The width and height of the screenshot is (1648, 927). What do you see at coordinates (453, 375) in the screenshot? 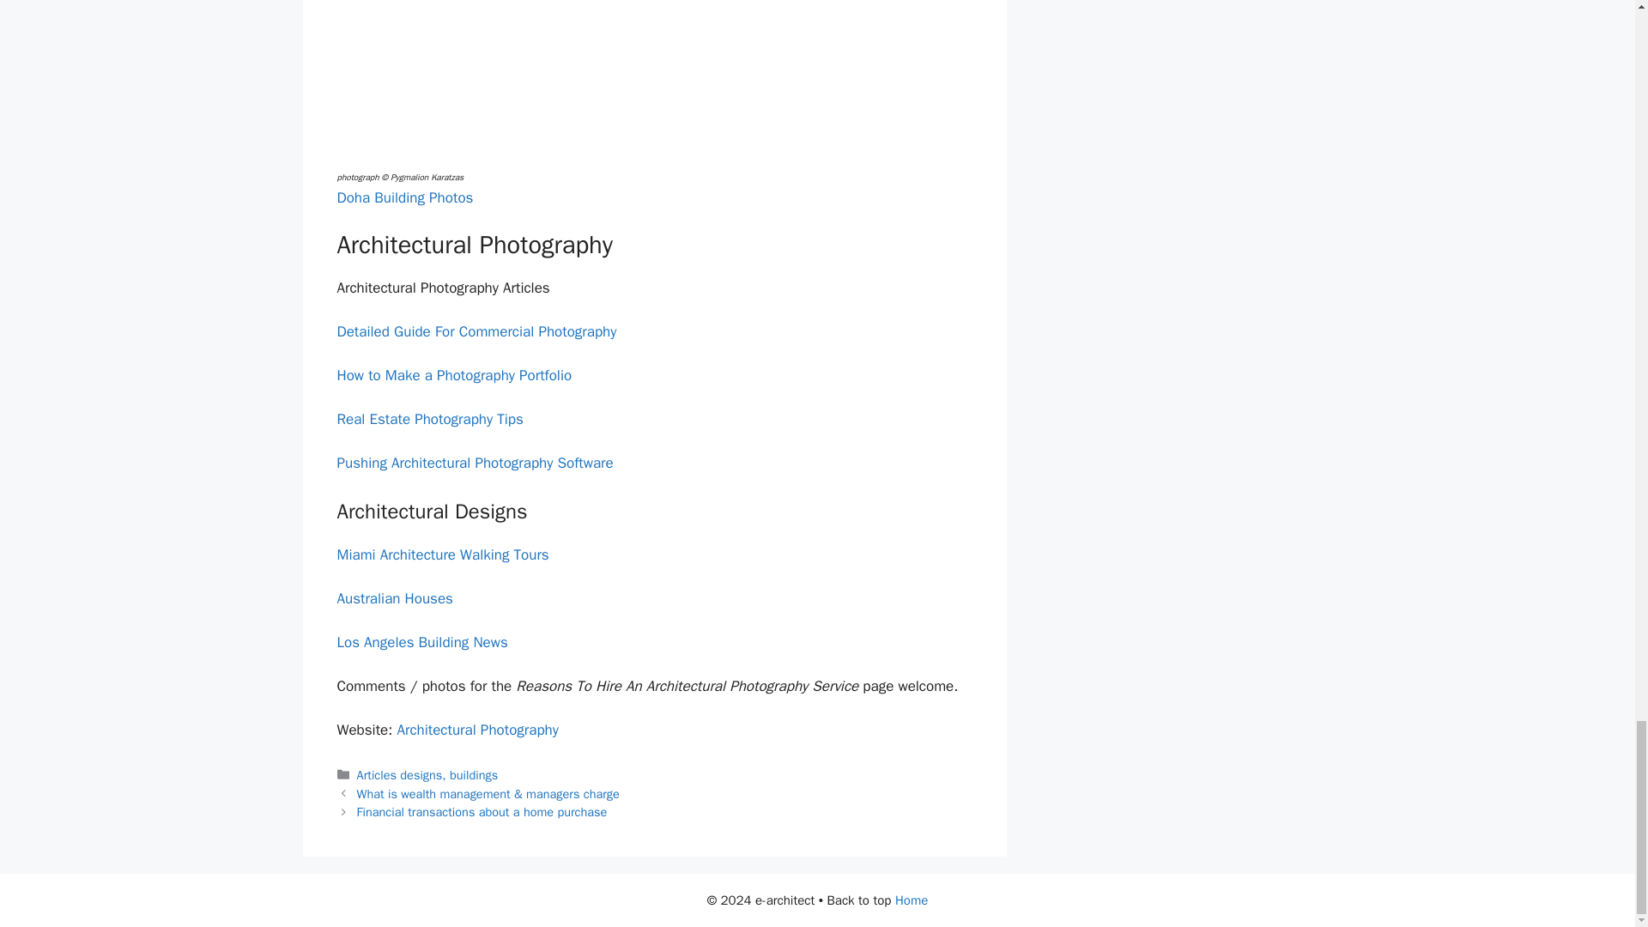
I see `How to Make a Photography Portfolio` at bounding box center [453, 375].